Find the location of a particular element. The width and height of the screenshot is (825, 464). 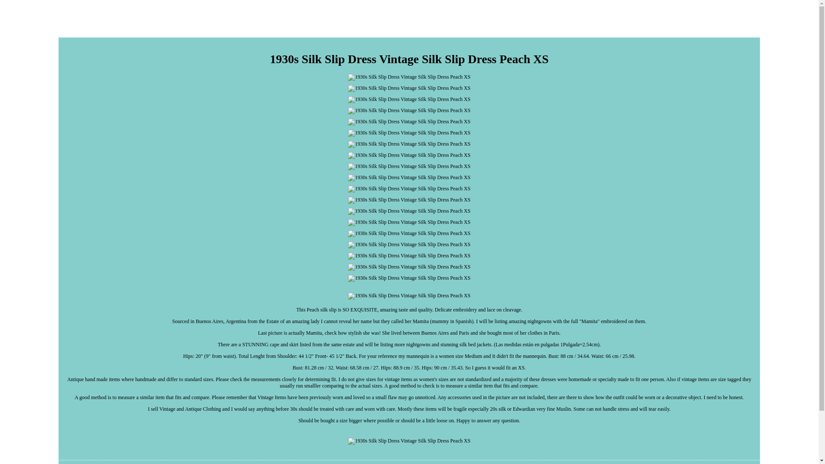

1930s Silk Slip Dress Vintage Silk Slip Dress Peach XS is located at coordinates (409, 244).